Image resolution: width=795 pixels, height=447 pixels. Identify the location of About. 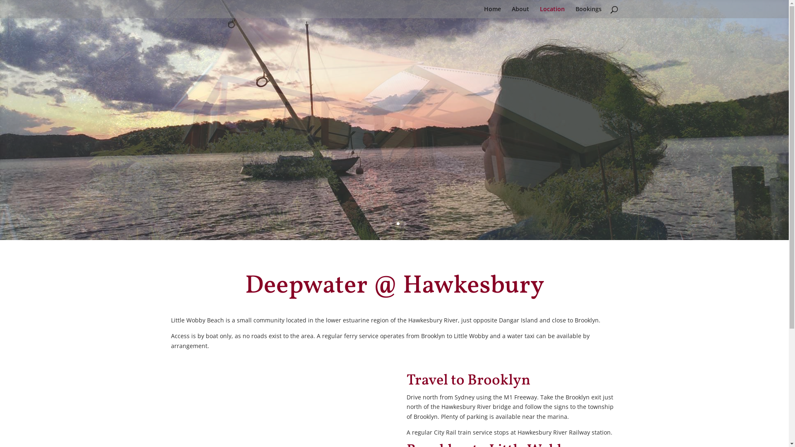
(520, 12).